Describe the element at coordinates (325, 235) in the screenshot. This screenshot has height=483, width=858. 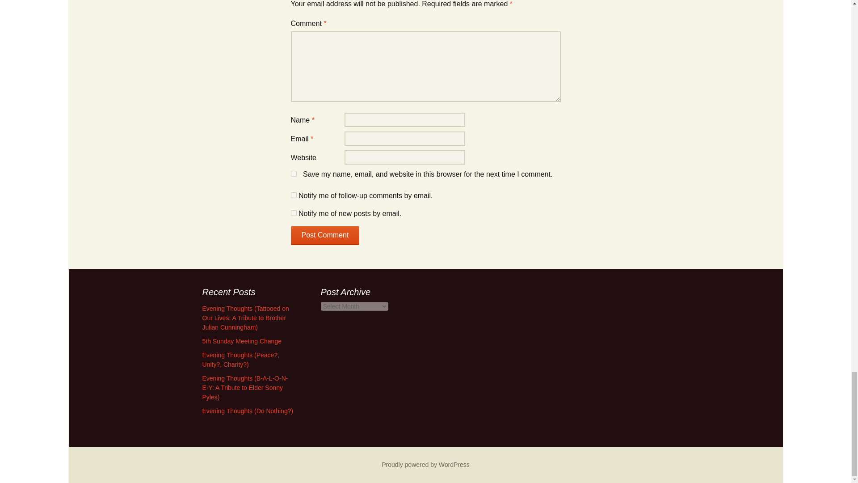
I see `Post Comment` at that location.